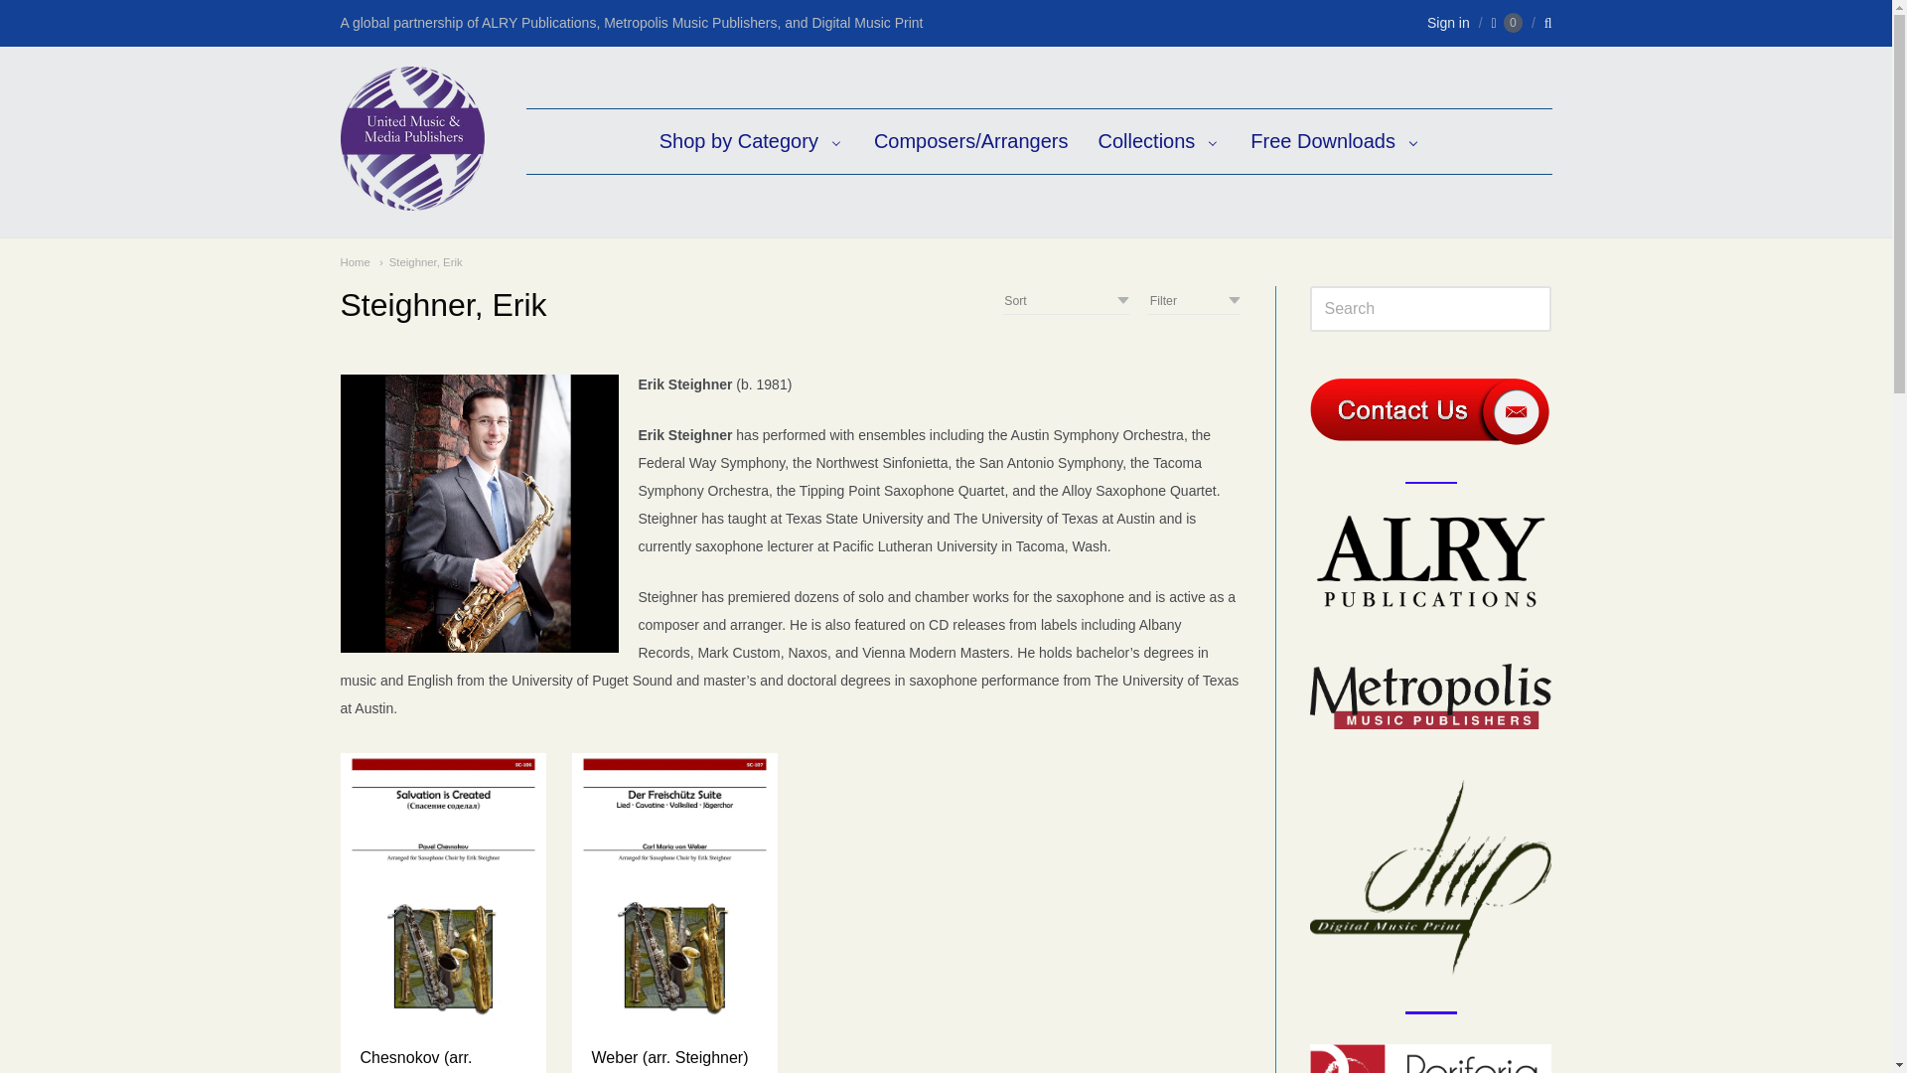  I want to click on United Music and Media Publishers, so click(411, 200).